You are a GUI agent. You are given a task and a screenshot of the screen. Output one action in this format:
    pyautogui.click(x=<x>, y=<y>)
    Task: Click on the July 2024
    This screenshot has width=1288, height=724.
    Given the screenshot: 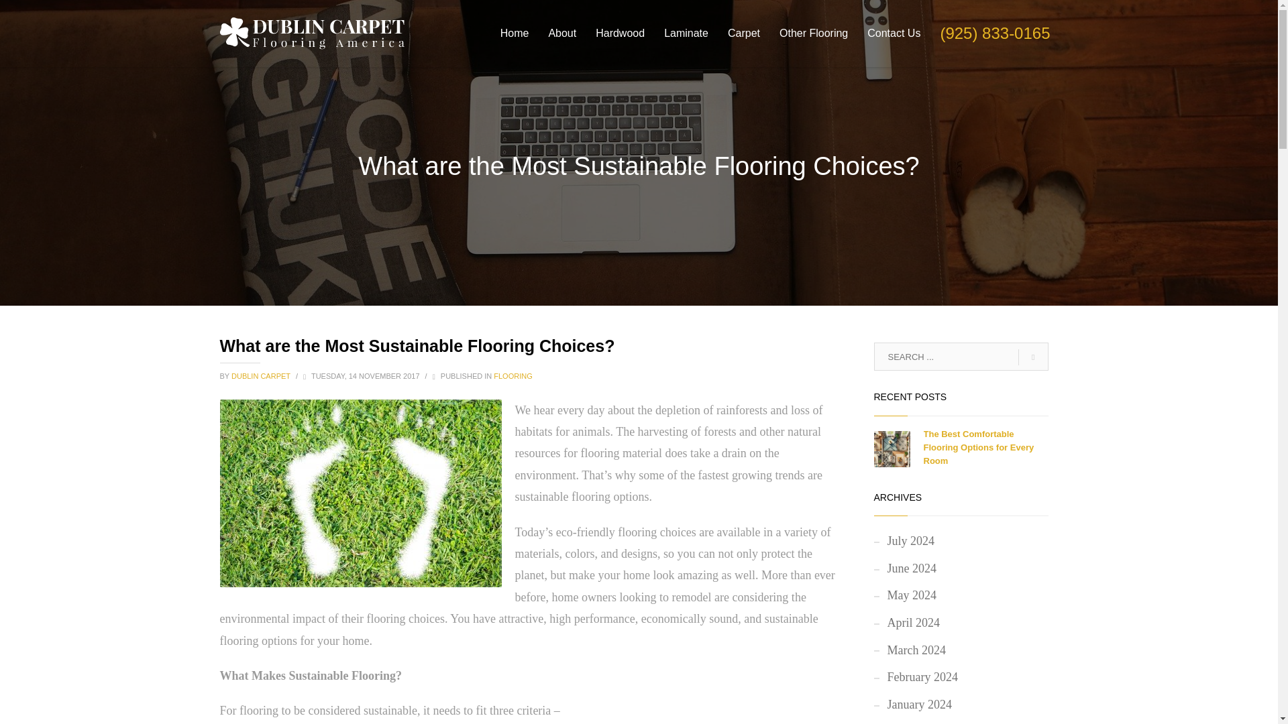 What is the action you would take?
    pyautogui.click(x=961, y=542)
    